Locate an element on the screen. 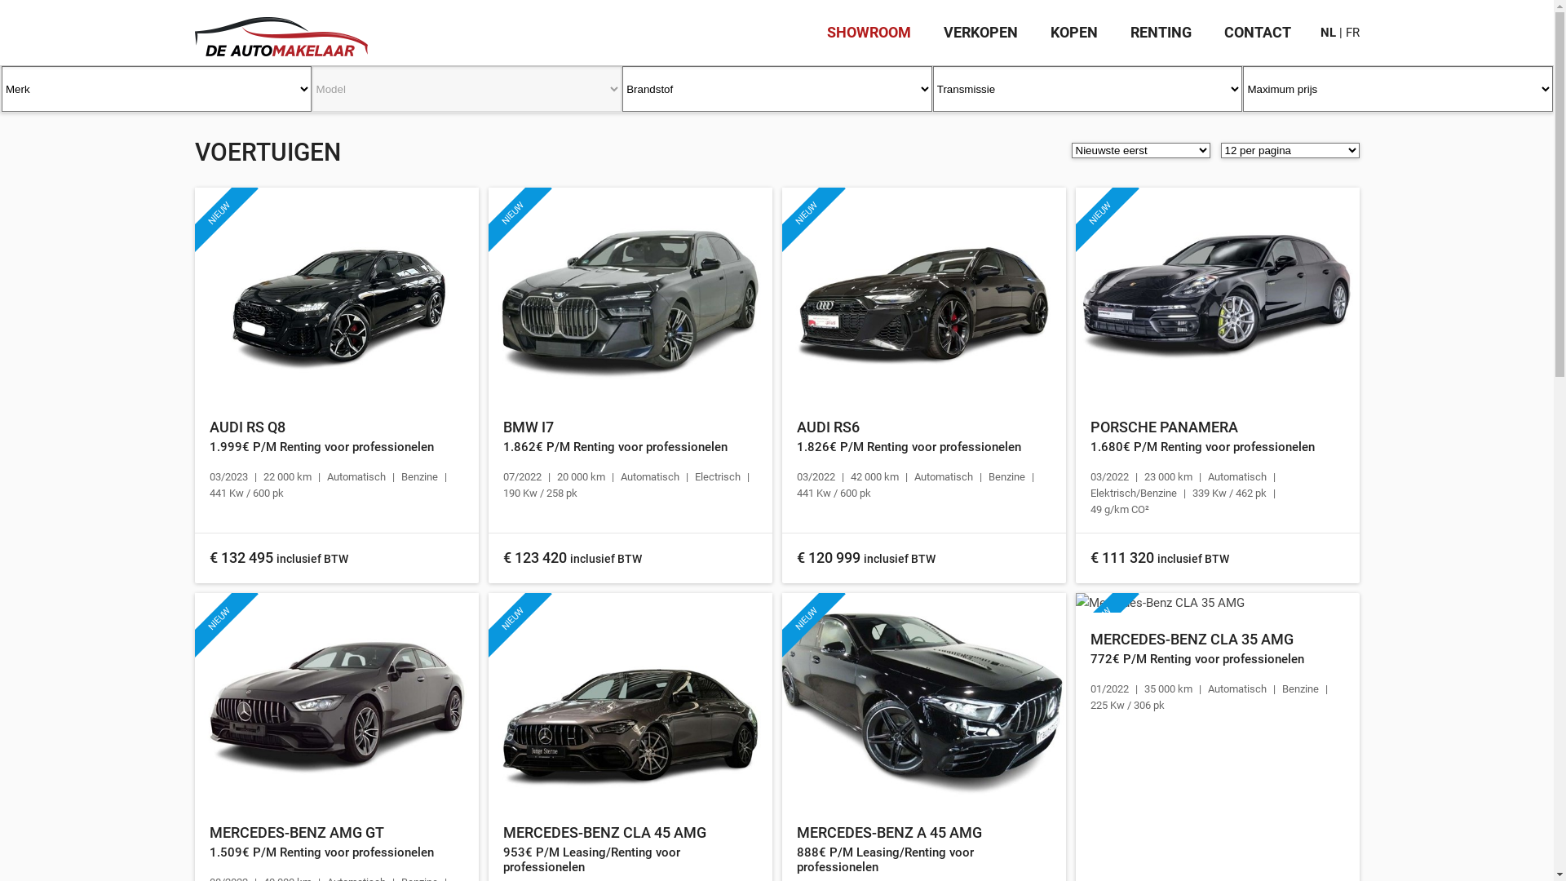  NL is located at coordinates (1328, 33).